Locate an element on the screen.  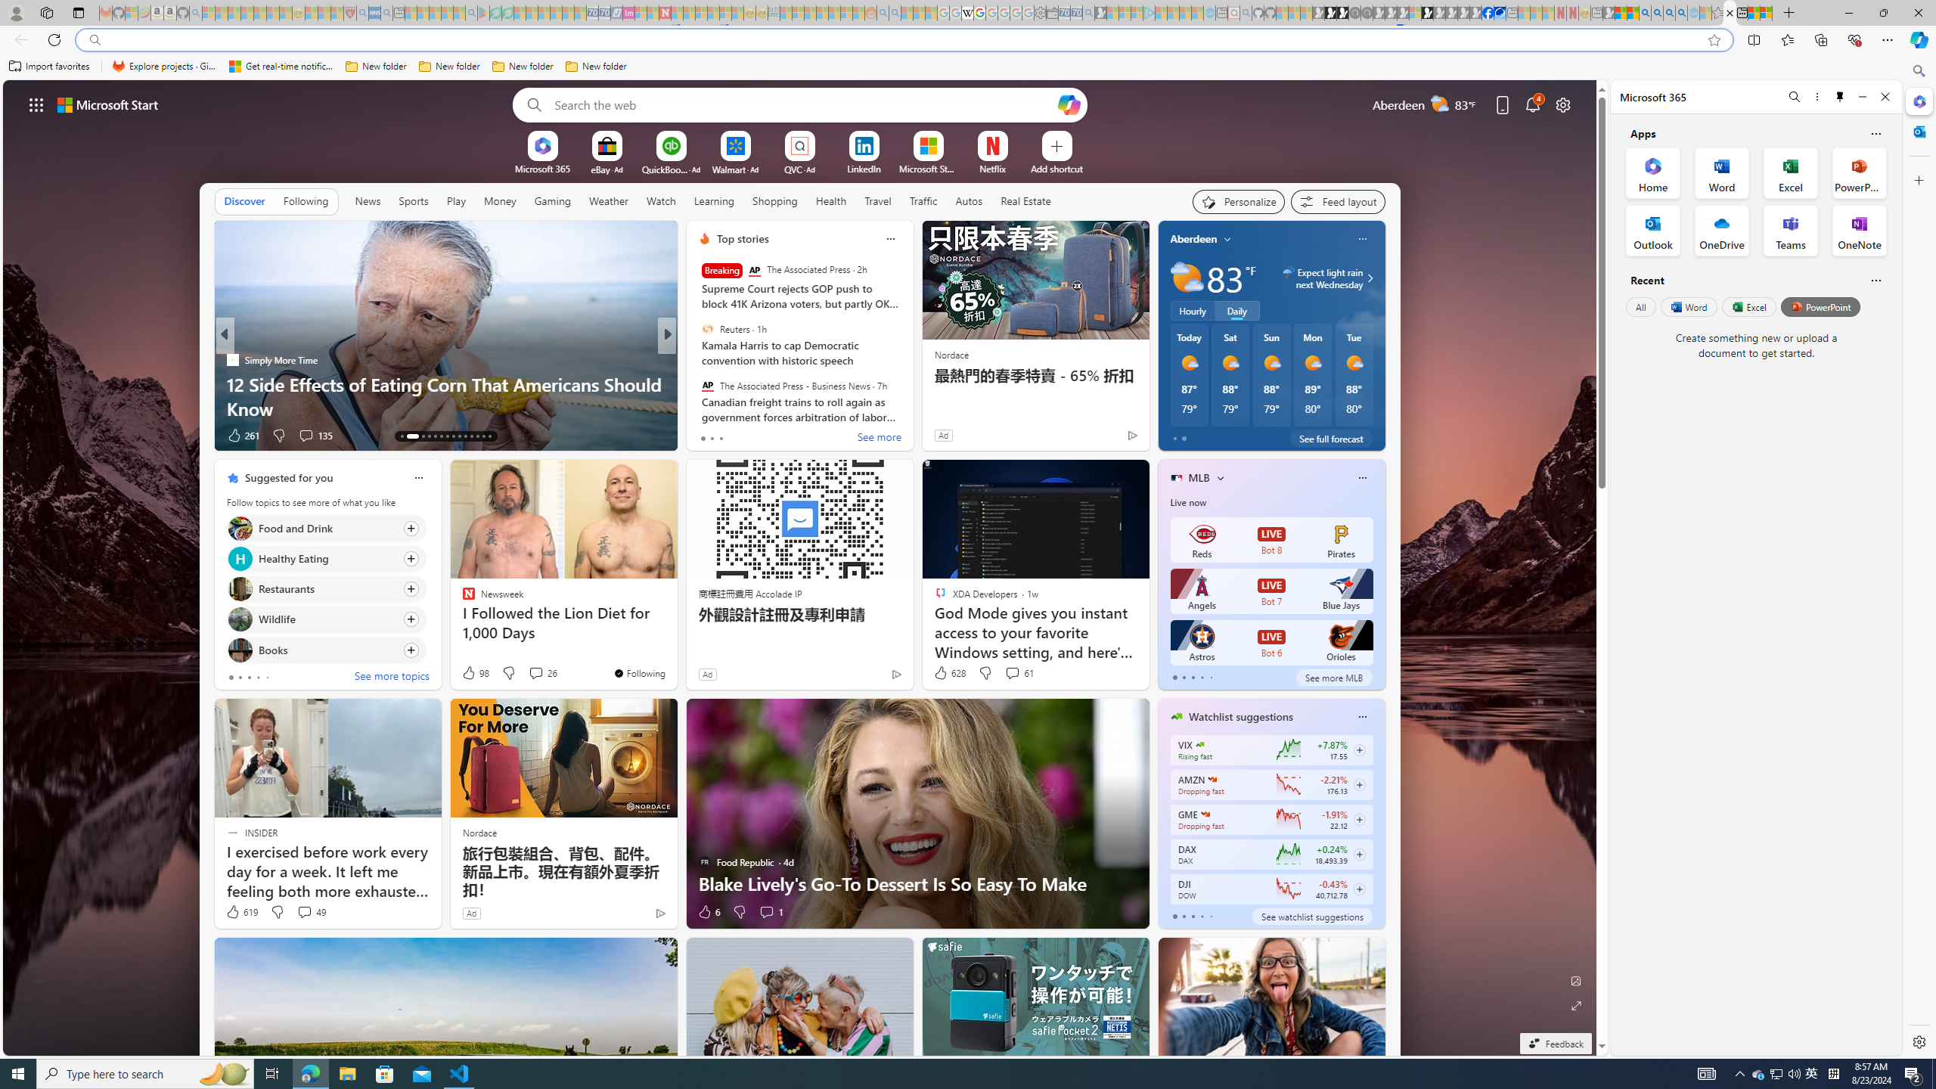
I Lost 88 Pounds With These 4 Simple Binge-Busting Tips is located at coordinates (911, 396).